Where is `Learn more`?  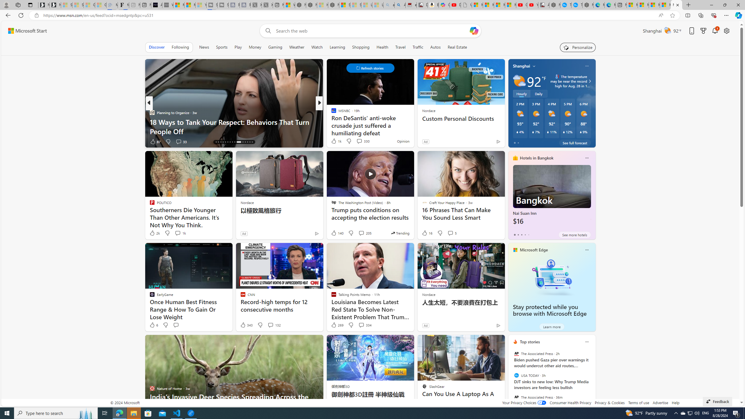 Learn more is located at coordinates (552, 326).